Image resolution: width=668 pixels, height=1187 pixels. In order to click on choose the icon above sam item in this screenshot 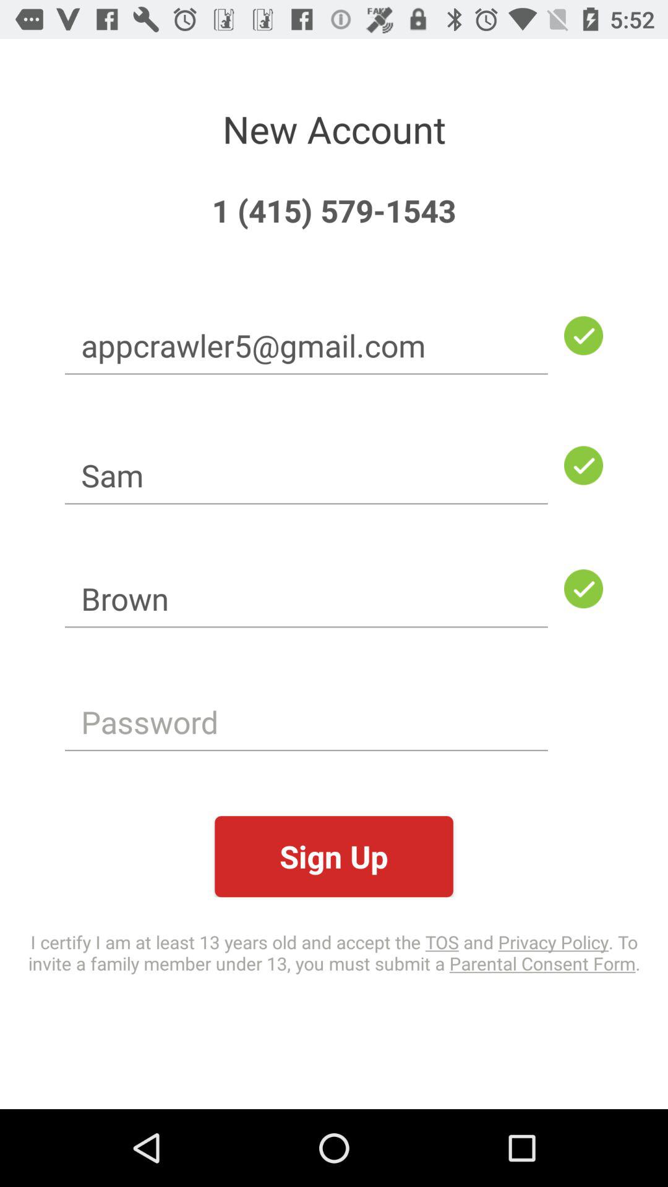, I will do `click(306, 345)`.